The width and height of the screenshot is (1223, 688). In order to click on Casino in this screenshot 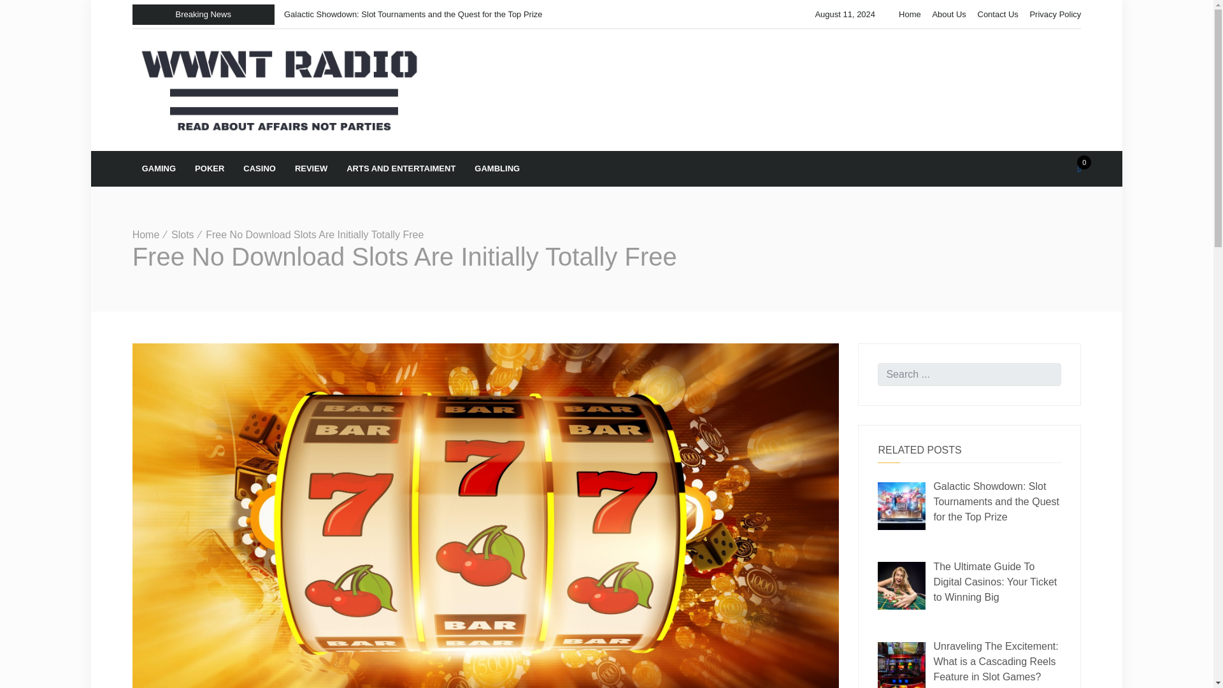, I will do `click(259, 169)`.